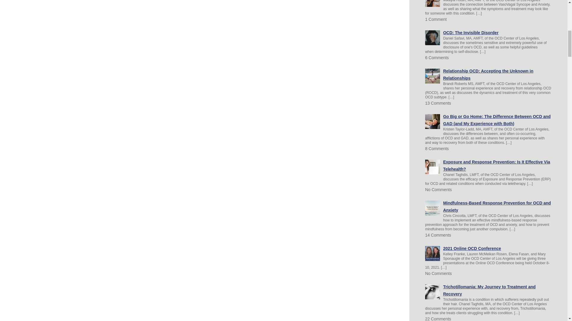 The height and width of the screenshot is (321, 572). Describe the element at coordinates (489, 290) in the screenshot. I see `Trichotillomania: My Journey to Treatment and Recovery` at that location.